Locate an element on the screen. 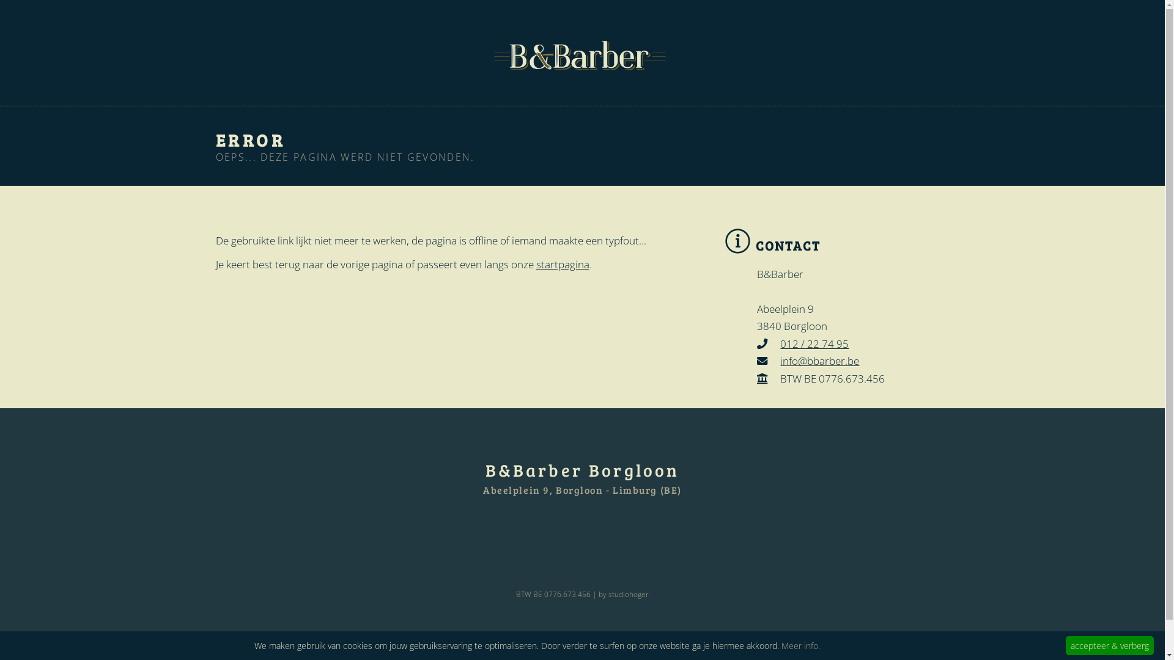 The height and width of the screenshot is (660, 1174). startpagina is located at coordinates (563, 264).